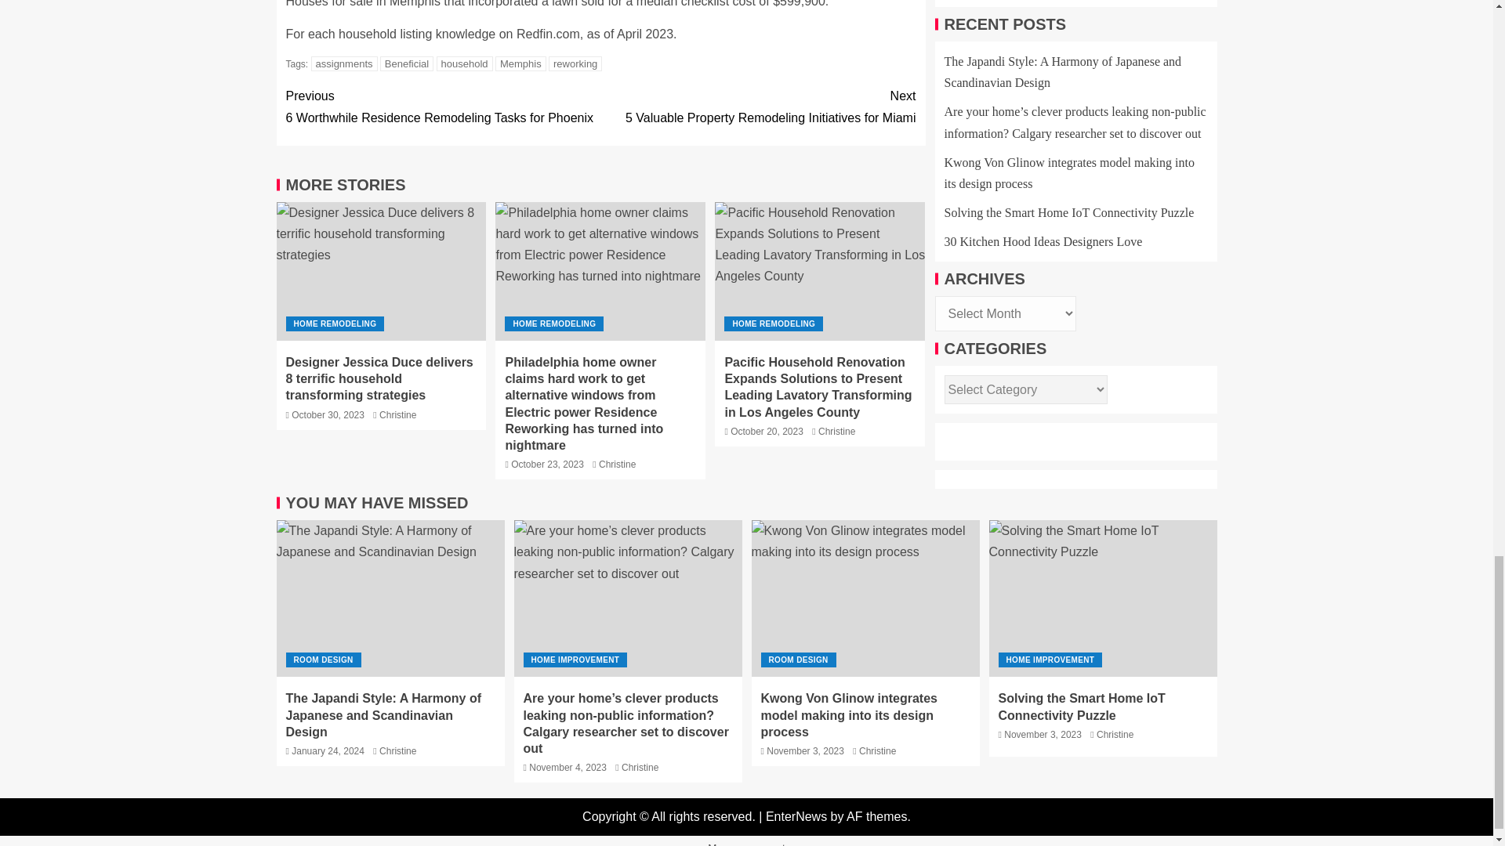  Describe the element at coordinates (520, 63) in the screenshot. I see `HOME REMODELING` at that location.